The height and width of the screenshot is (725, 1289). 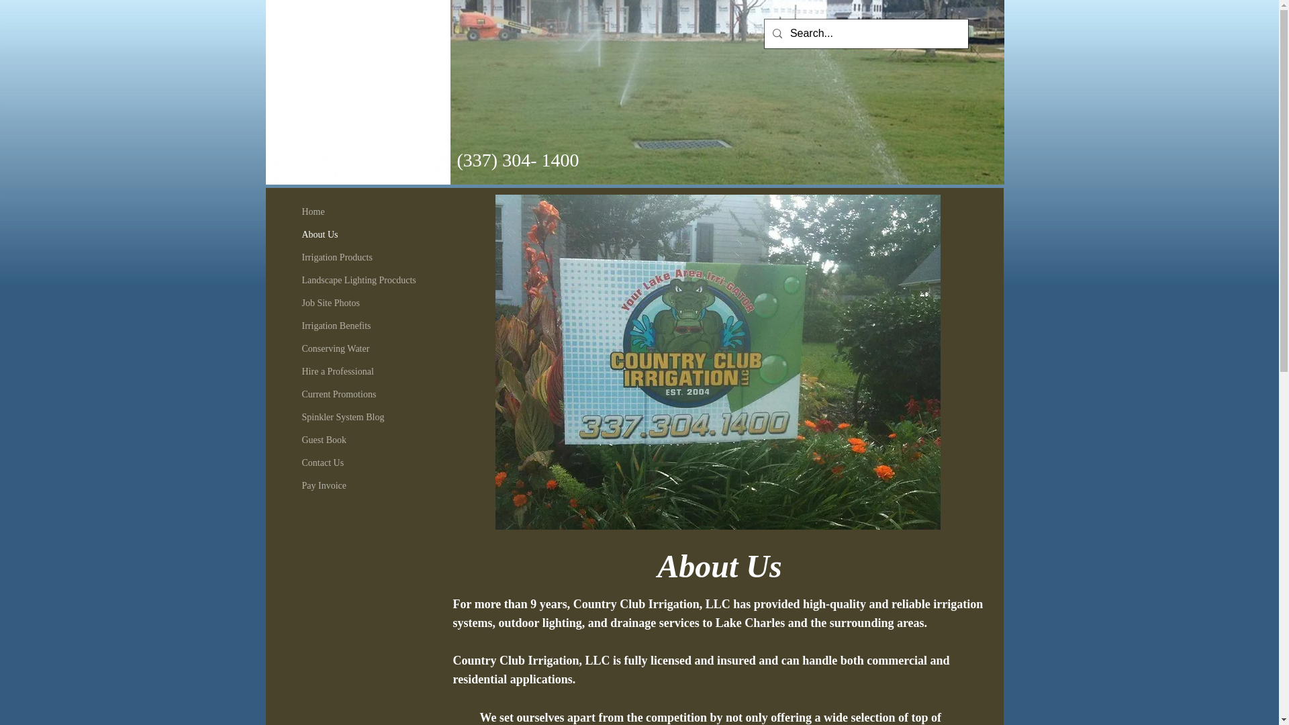 What do you see at coordinates (337, 371) in the screenshot?
I see `Hire a Professional` at bounding box center [337, 371].